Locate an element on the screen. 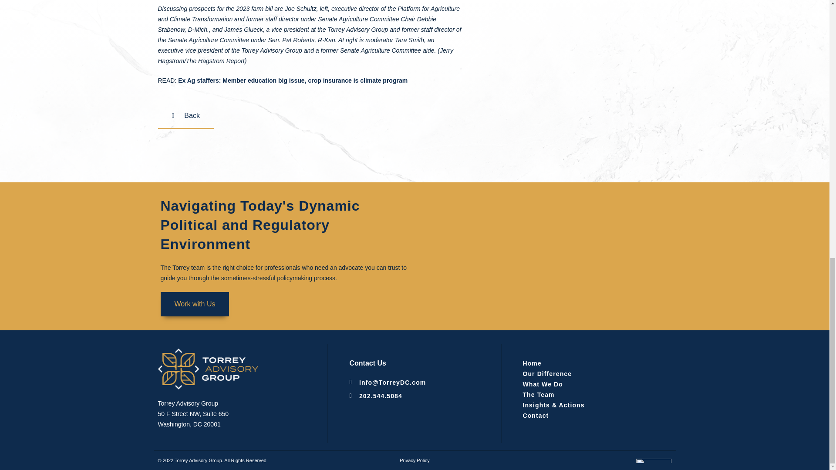 The height and width of the screenshot is (470, 836). Contact is located at coordinates (589, 415).